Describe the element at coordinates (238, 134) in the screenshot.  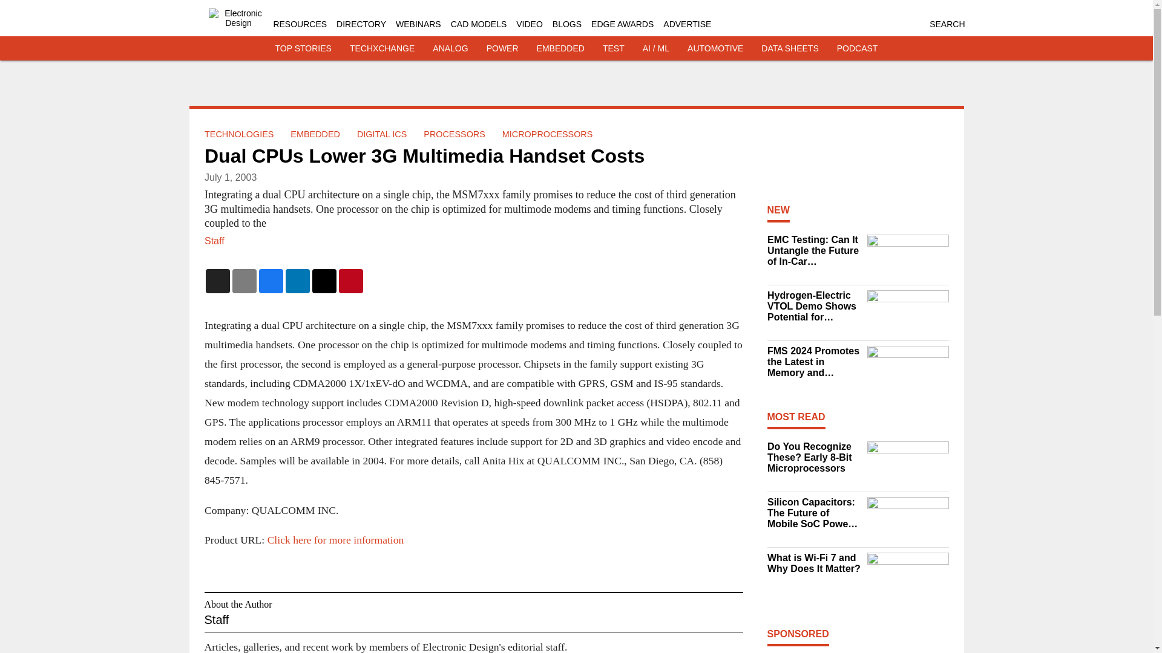
I see `TECHNOLOGIES` at that location.